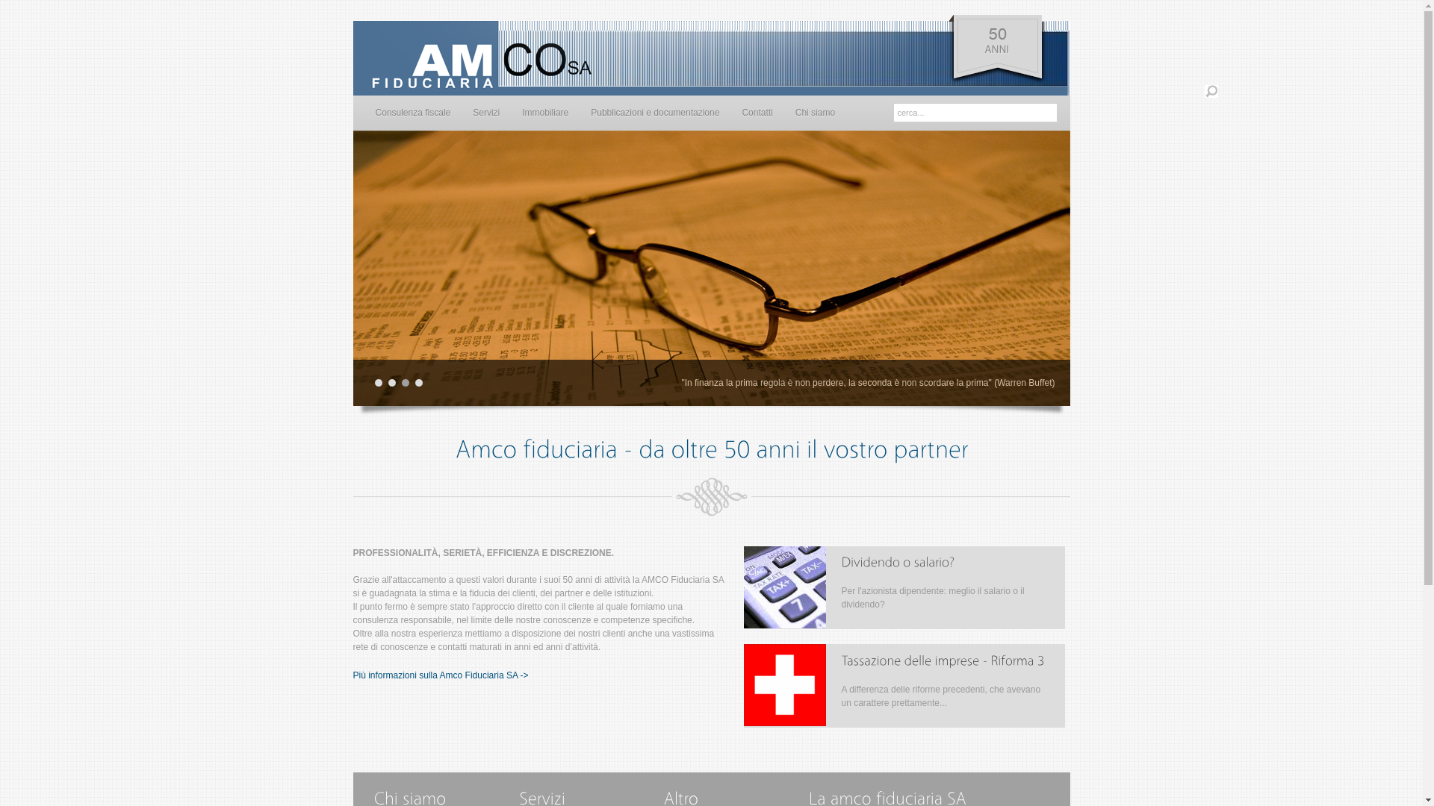 The image size is (1434, 806). Describe the element at coordinates (655, 113) in the screenshot. I see `Pubblicazioni e documentazione` at that location.